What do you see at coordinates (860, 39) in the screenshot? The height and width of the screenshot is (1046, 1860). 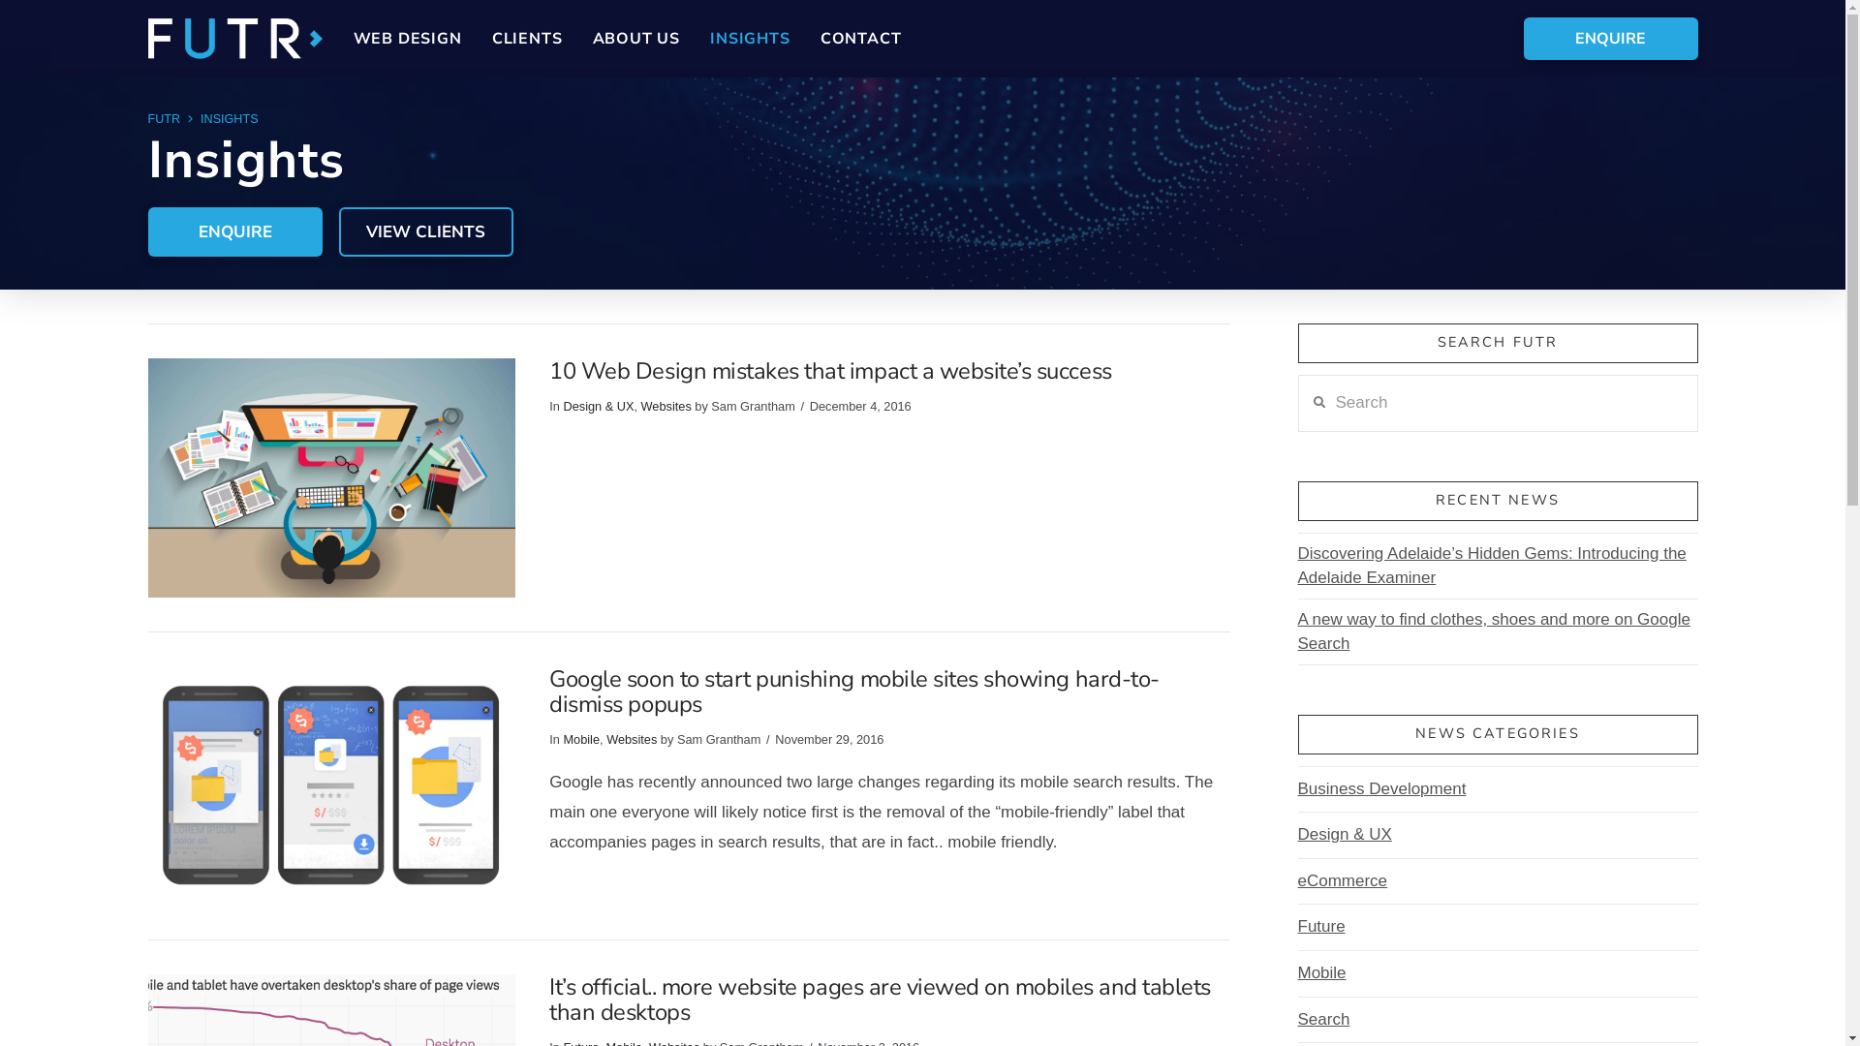 I see `CONTACT` at bounding box center [860, 39].